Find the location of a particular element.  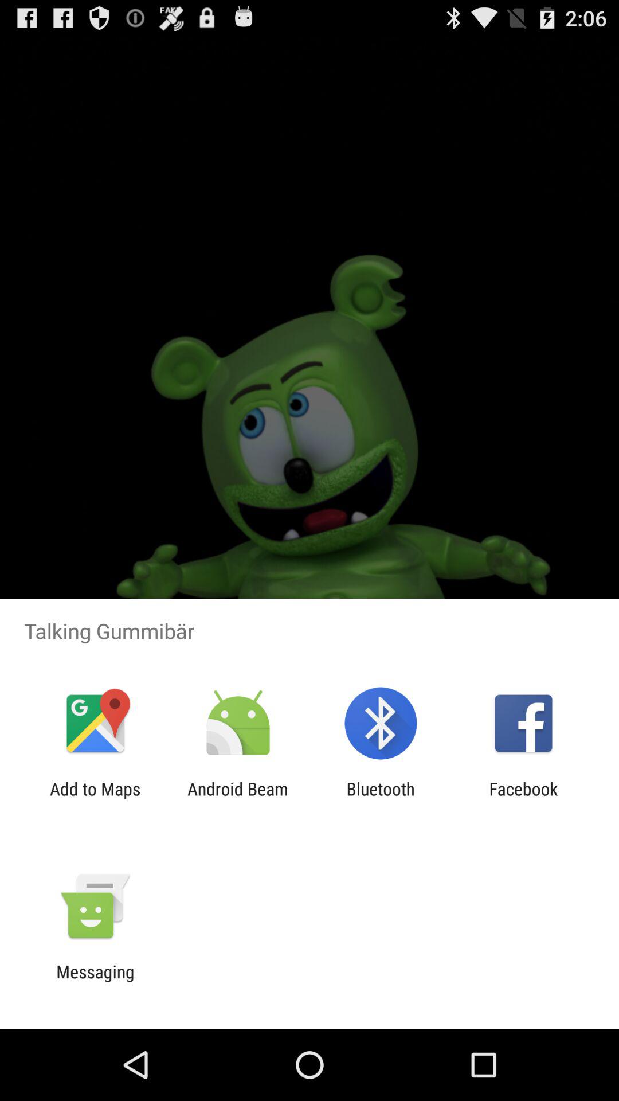

click app to the left of the android beam icon is located at coordinates (95, 799).